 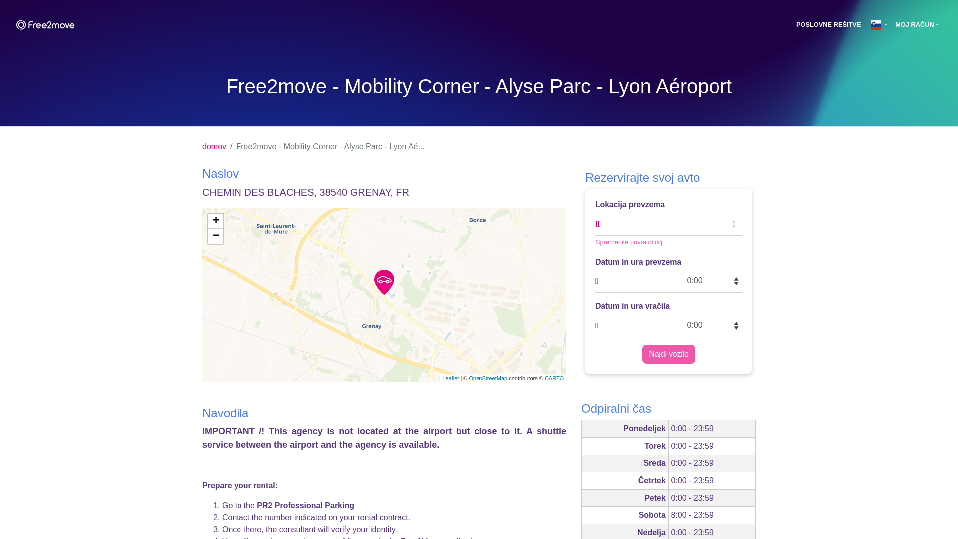 What do you see at coordinates (216, 236) in the screenshot?
I see `Zoom out` at bounding box center [216, 236].